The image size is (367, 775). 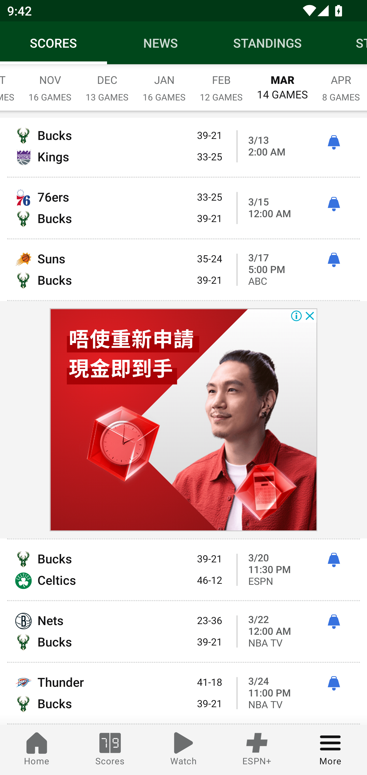 What do you see at coordinates (164, 83) in the screenshot?
I see `JAN 16 GAMES` at bounding box center [164, 83].